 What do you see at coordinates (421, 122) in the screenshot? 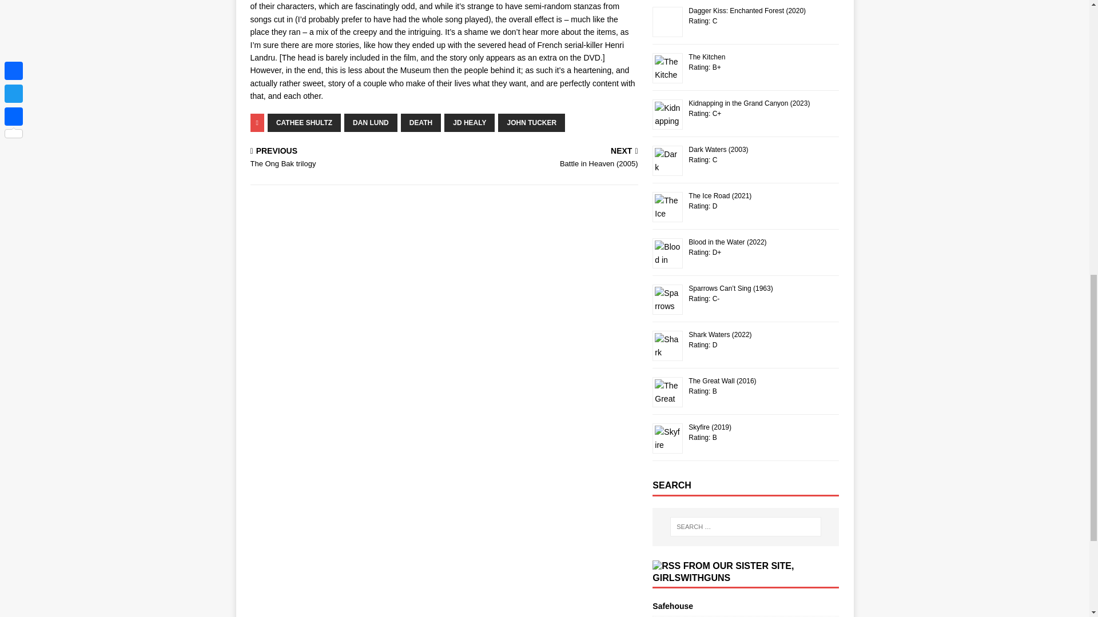
I see `DEATH` at bounding box center [421, 122].